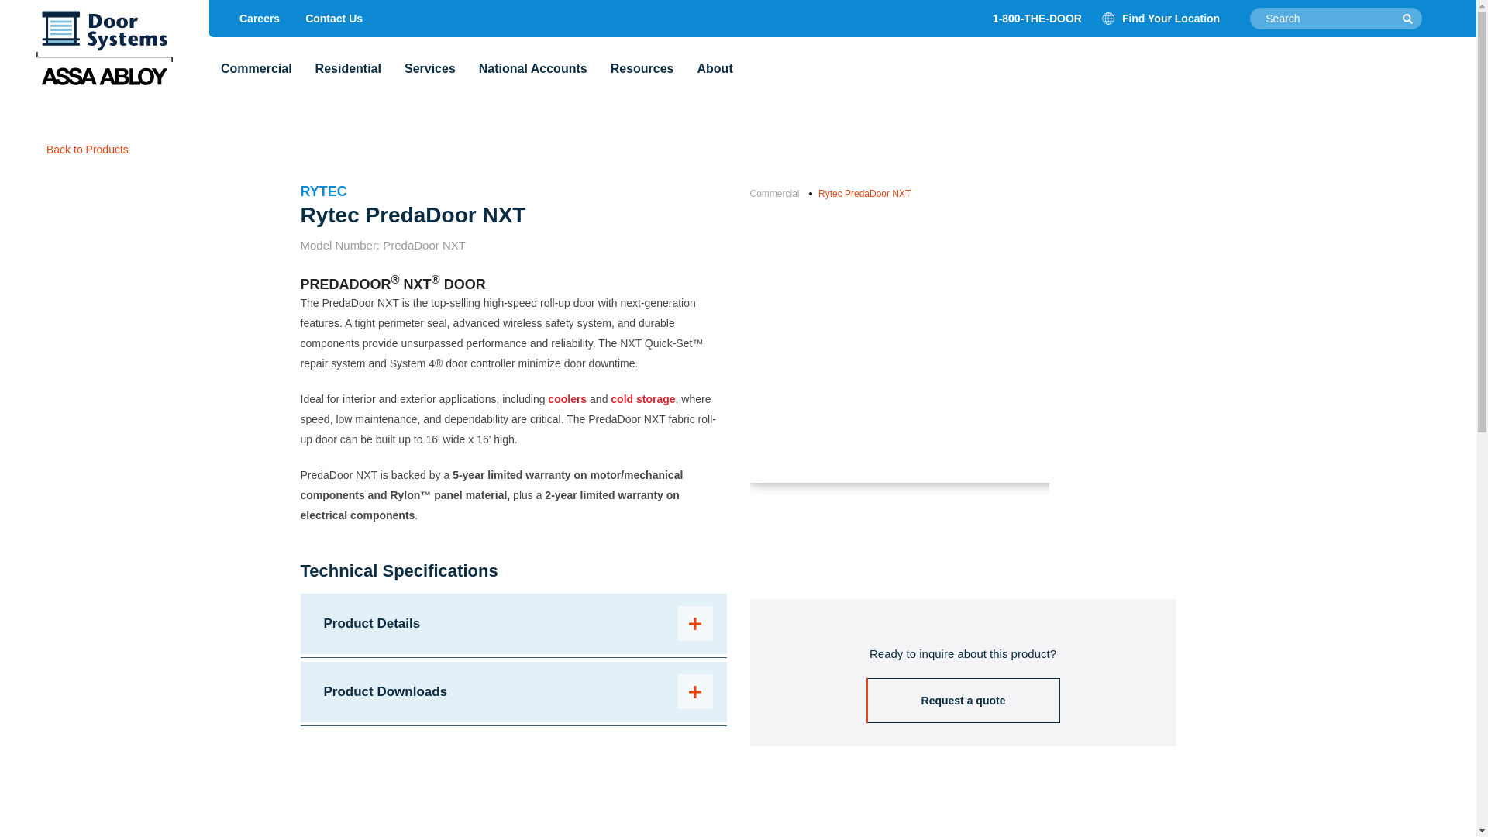 Image resolution: width=1488 pixels, height=837 pixels. I want to click on Contact Us, so click(333, 19).